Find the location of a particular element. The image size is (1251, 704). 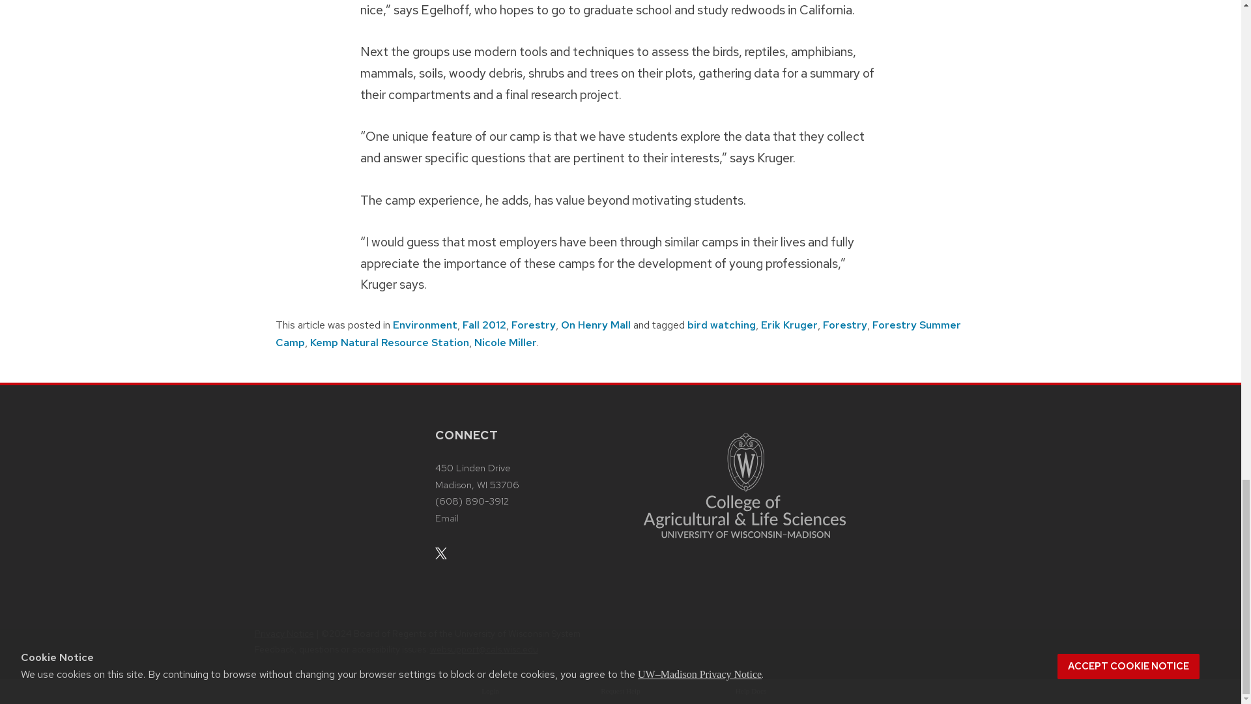

Fall 2012 is located at coordinates (485, 325).